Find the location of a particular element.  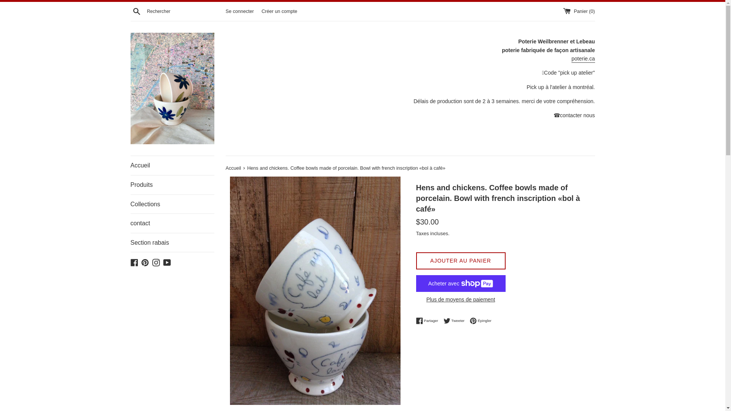

Recherche is located at coordinates (172, 223).